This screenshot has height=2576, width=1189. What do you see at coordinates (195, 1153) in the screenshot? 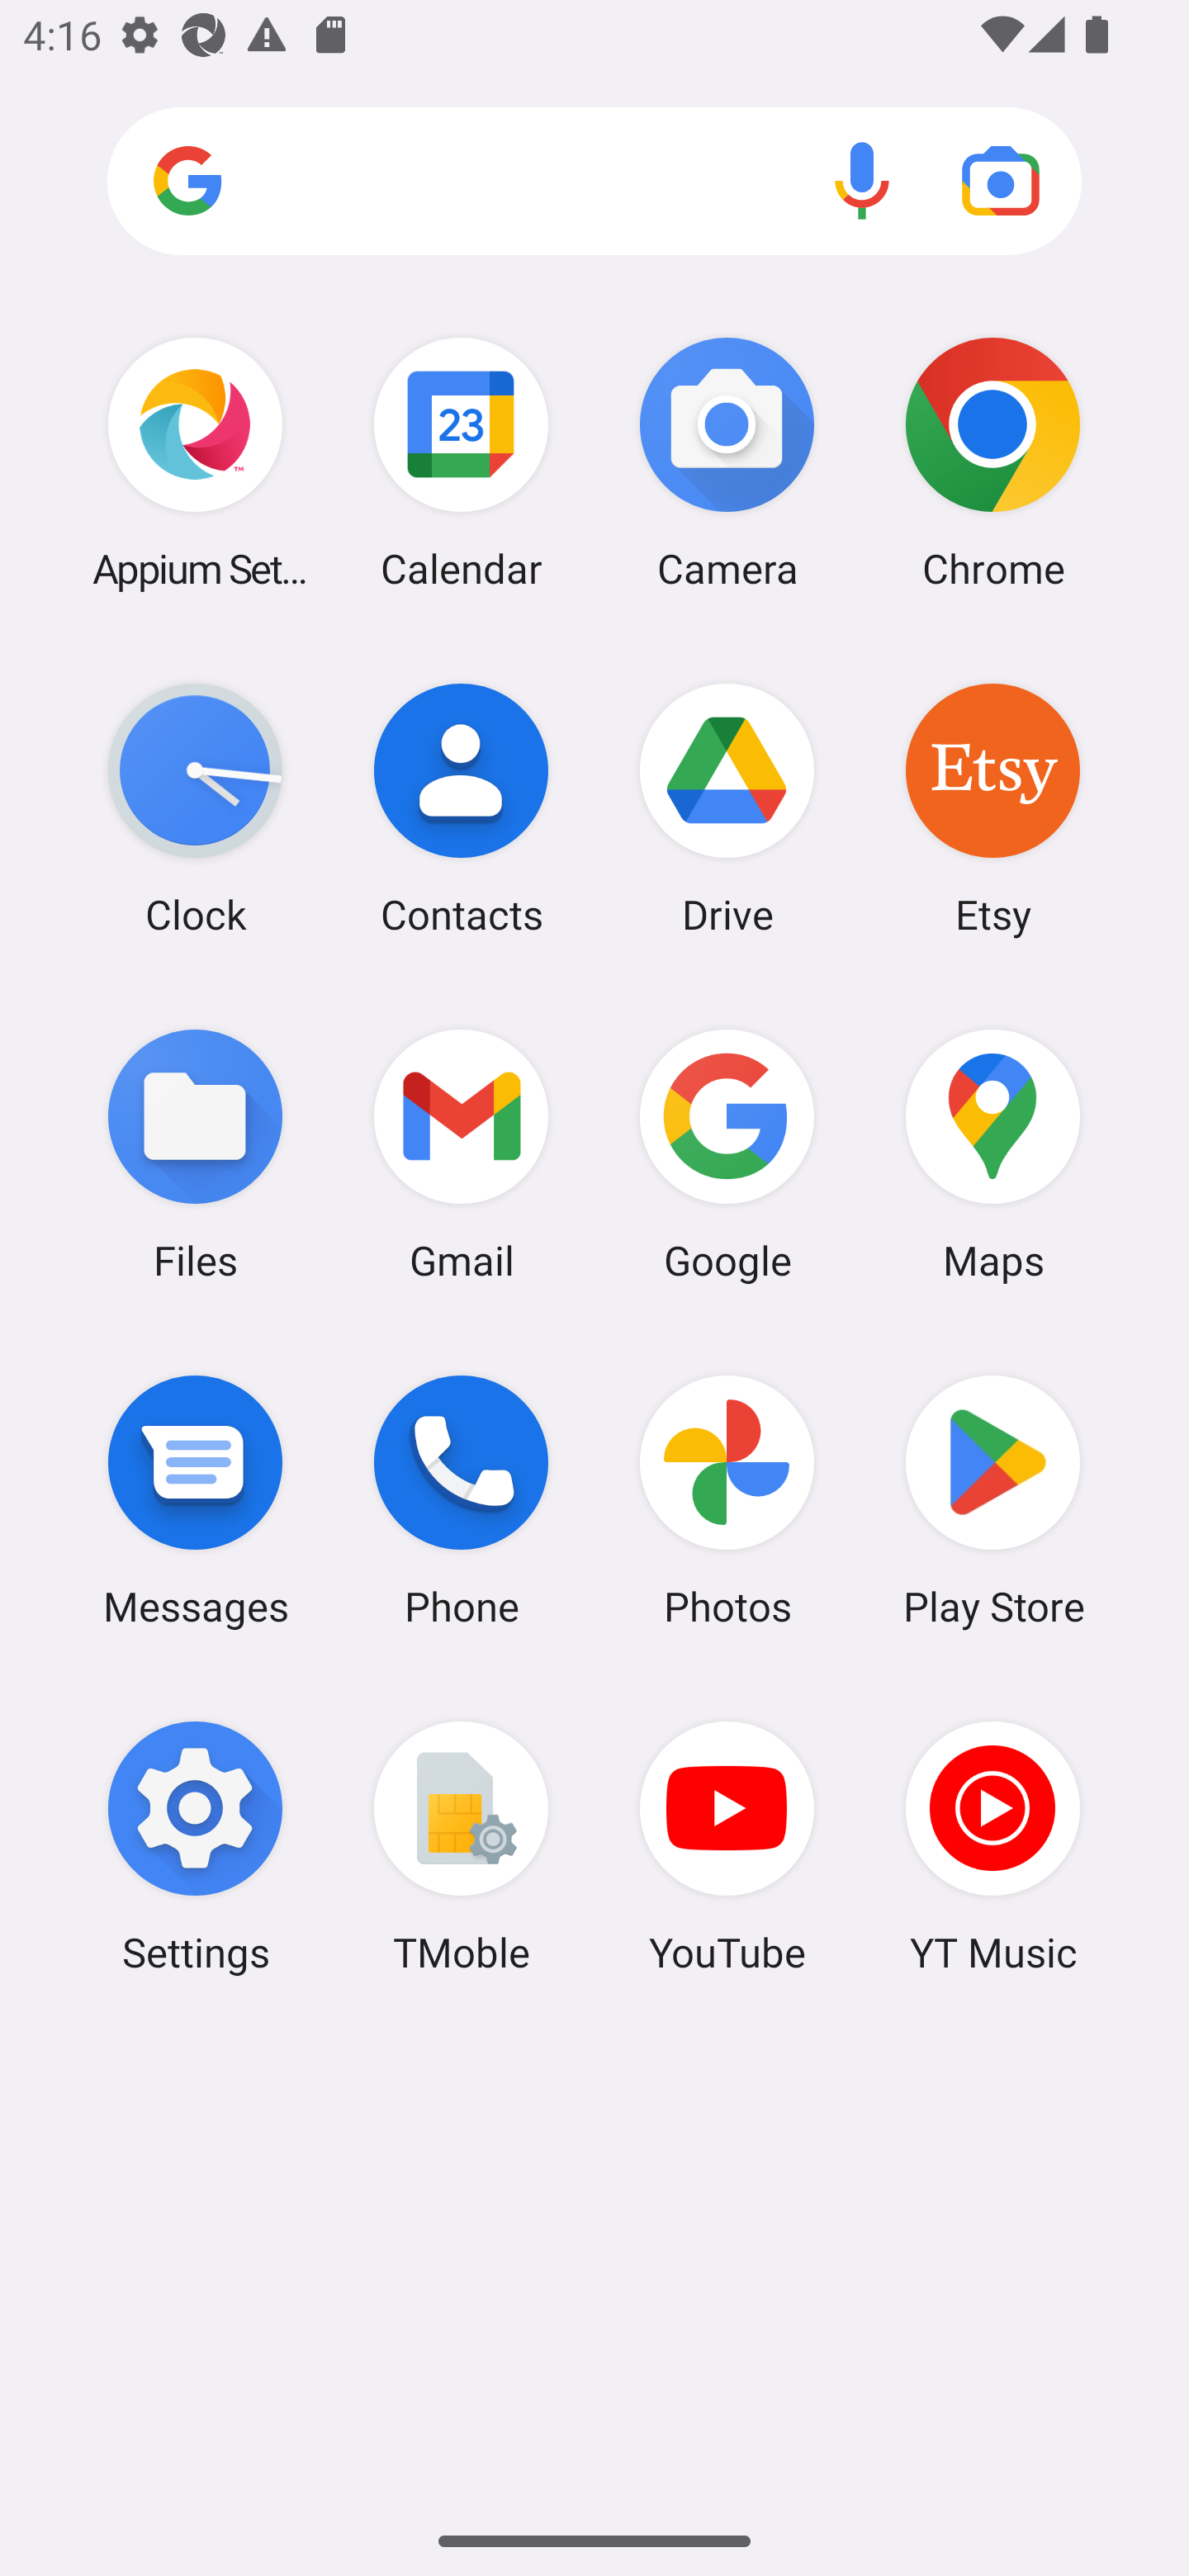
I see `Files` at bounding box center [195, 1153].